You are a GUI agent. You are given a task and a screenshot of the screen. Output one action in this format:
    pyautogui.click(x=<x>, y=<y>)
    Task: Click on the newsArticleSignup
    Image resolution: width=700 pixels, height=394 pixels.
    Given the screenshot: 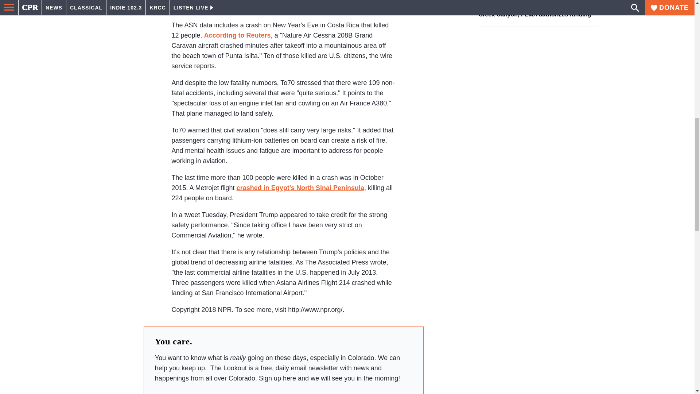 What is the action you would take?
    pyautogui.click(x=283, y=389)
    